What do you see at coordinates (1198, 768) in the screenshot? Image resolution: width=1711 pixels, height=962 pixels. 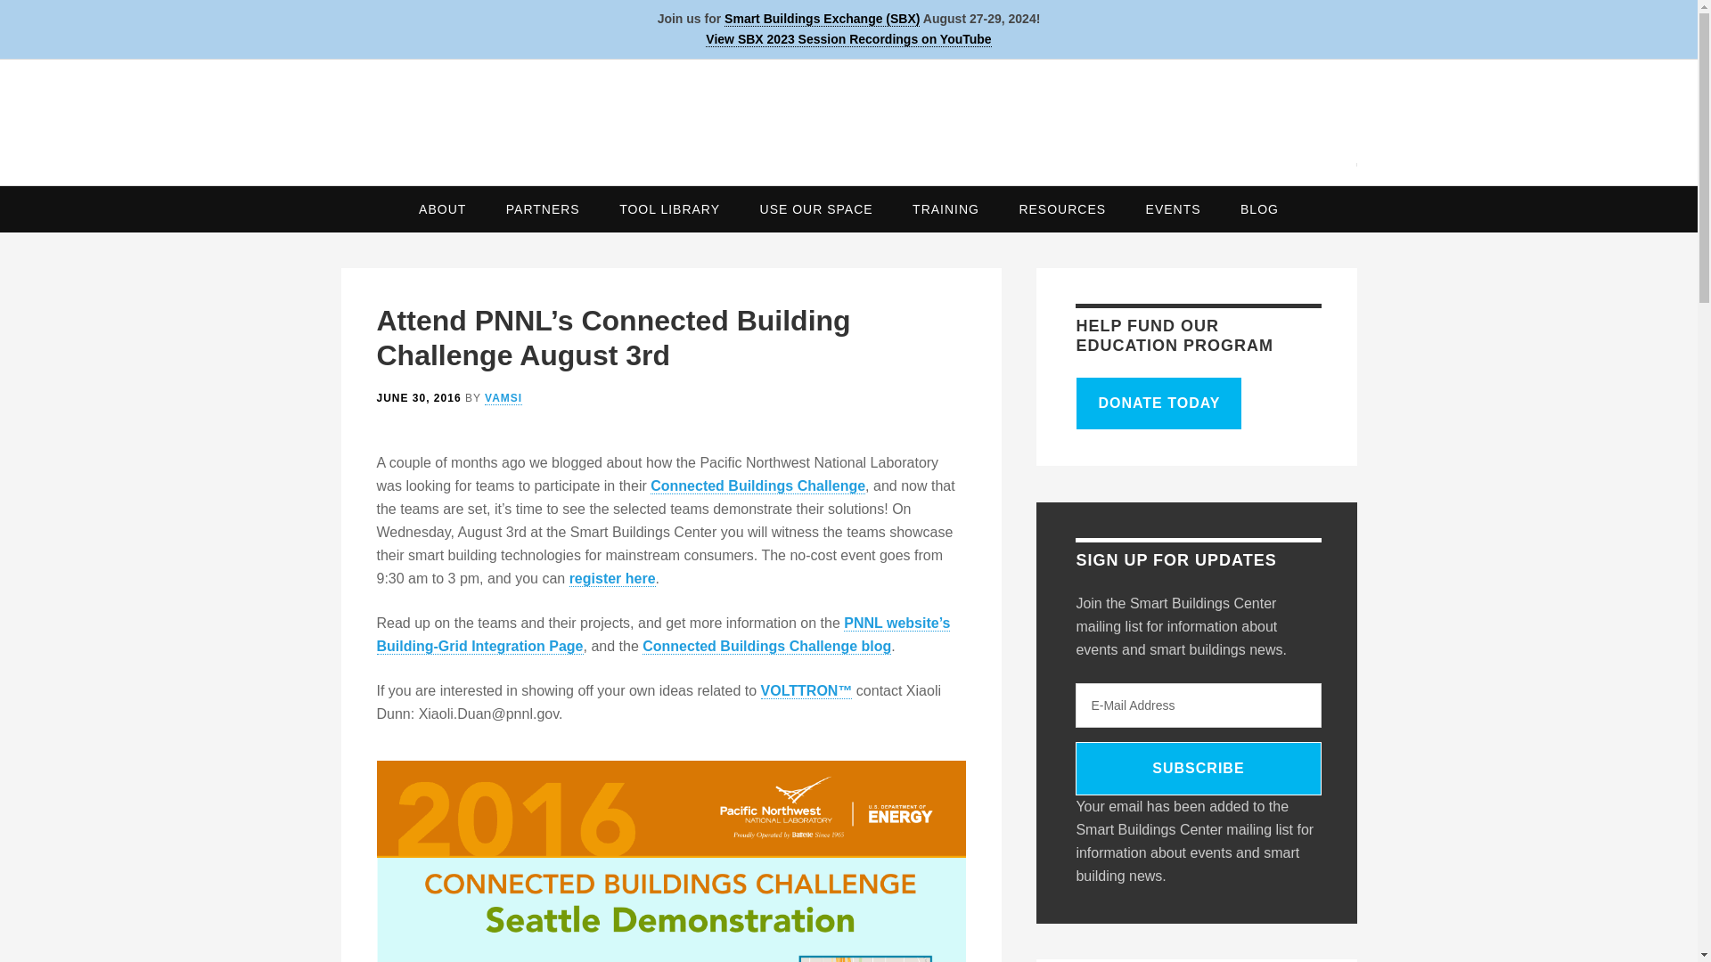 I see `Subscribe` at bounding box center [1198, 768].